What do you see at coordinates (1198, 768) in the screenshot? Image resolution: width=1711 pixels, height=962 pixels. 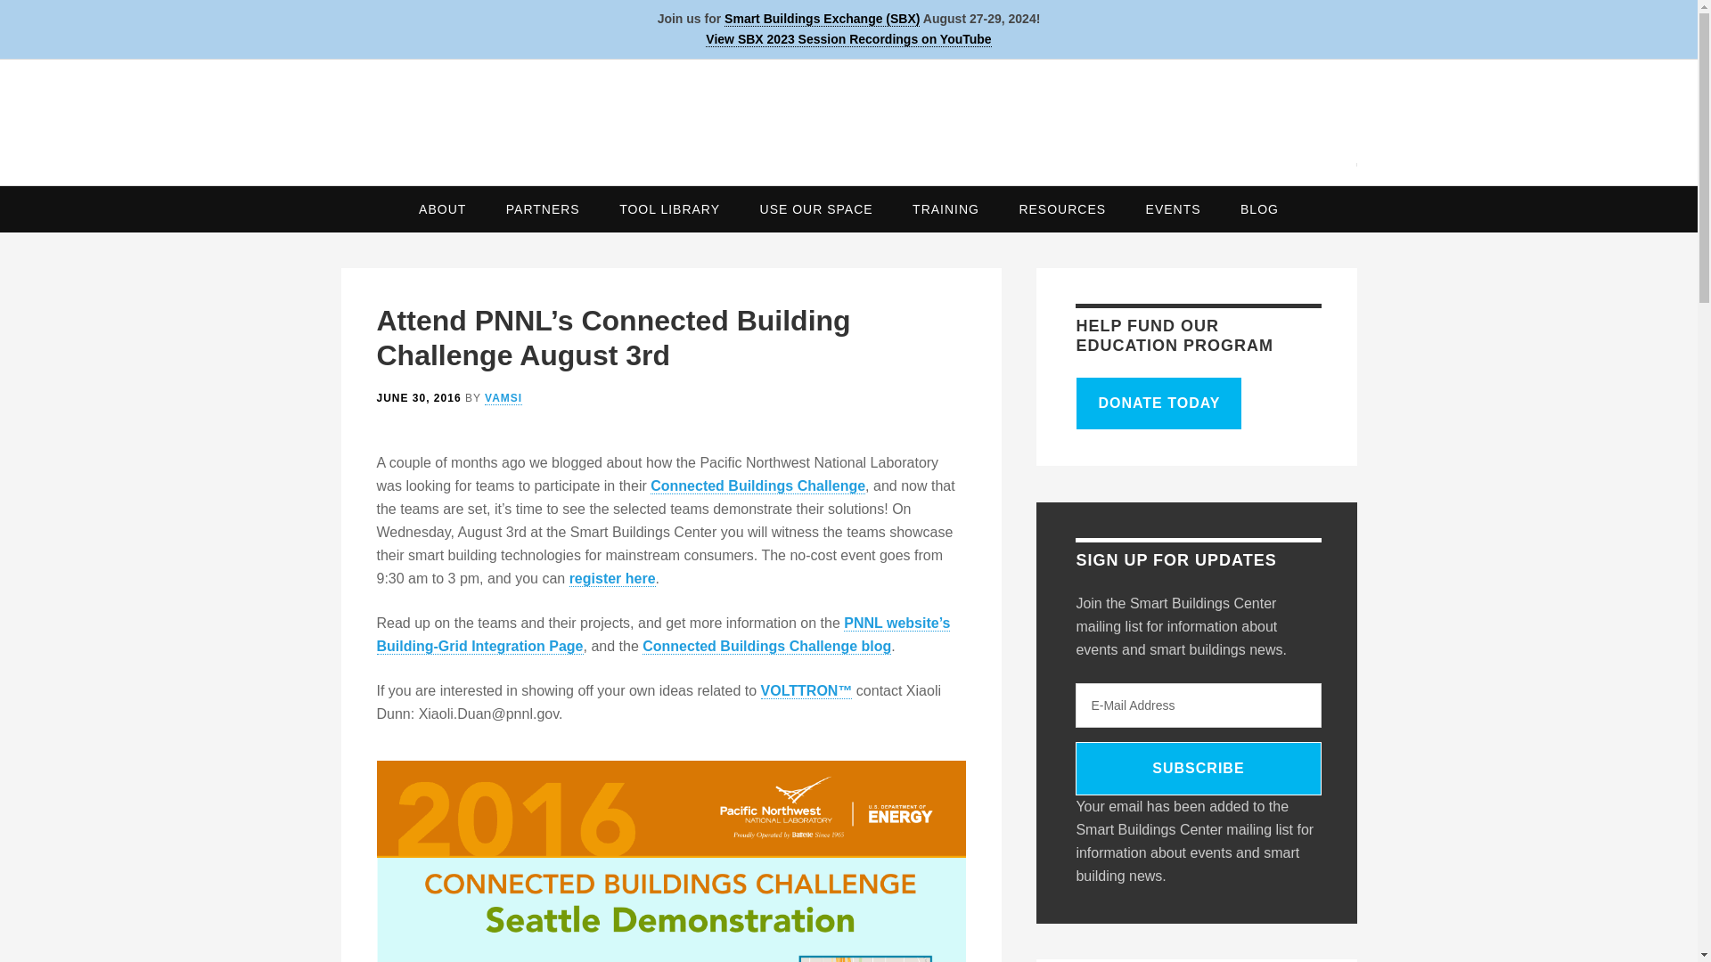 I see `Subscribe` at bounding box center [1198, 768].